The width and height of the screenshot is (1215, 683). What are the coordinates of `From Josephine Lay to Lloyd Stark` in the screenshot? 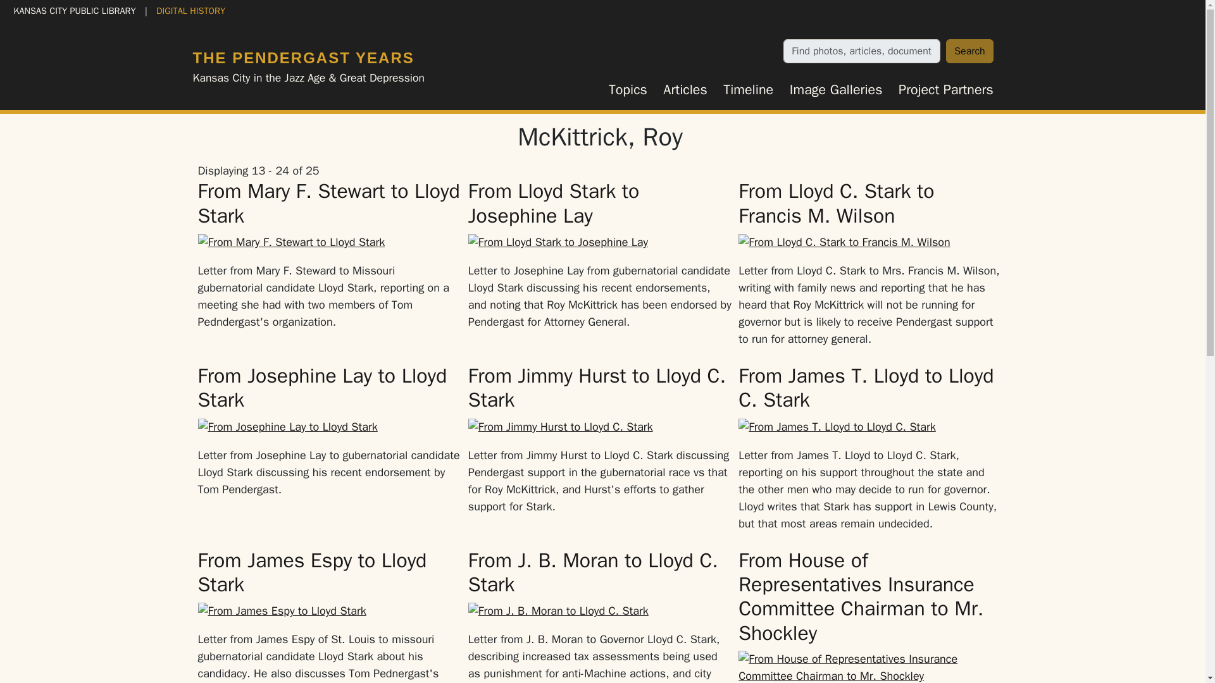 It's located at (321, 388).